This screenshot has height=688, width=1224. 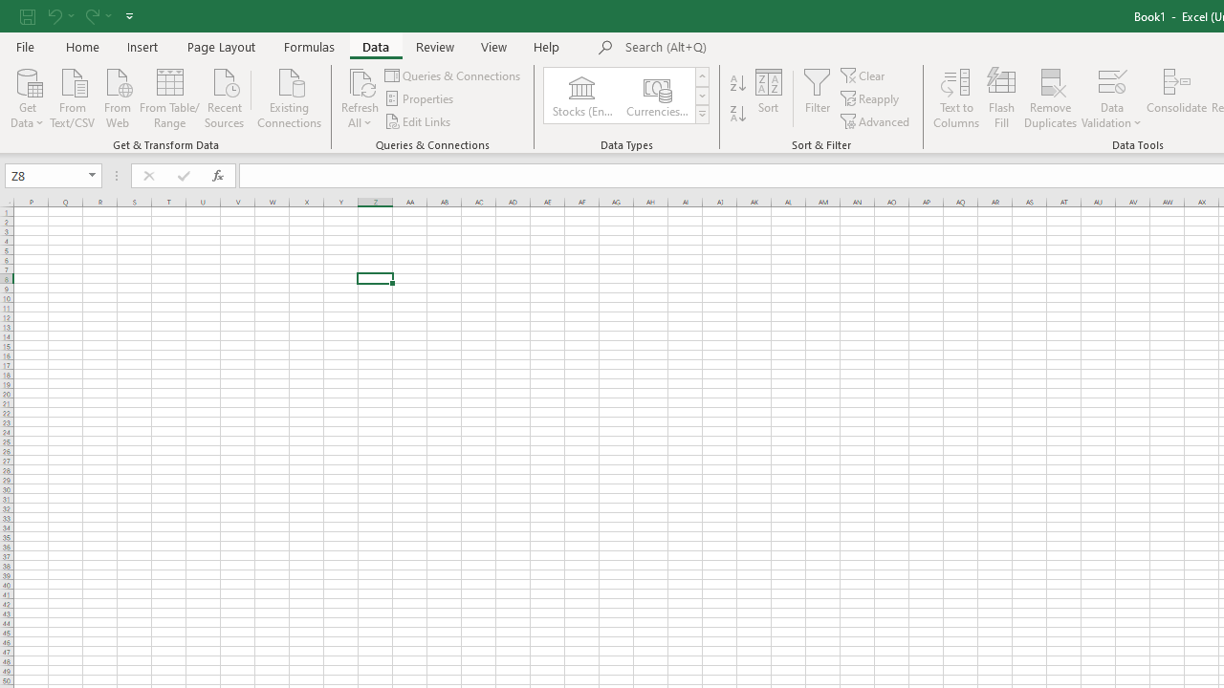 I want to click on Queries & Connections, so click(x=453, y=75).